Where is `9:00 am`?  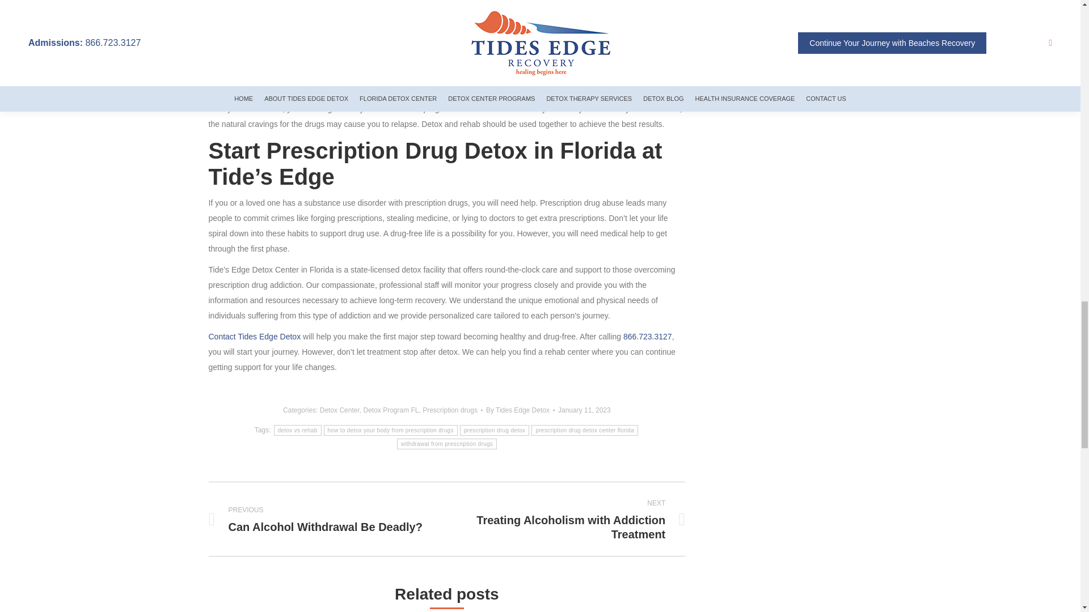 9:00 am is located at coordinates (584, 410).